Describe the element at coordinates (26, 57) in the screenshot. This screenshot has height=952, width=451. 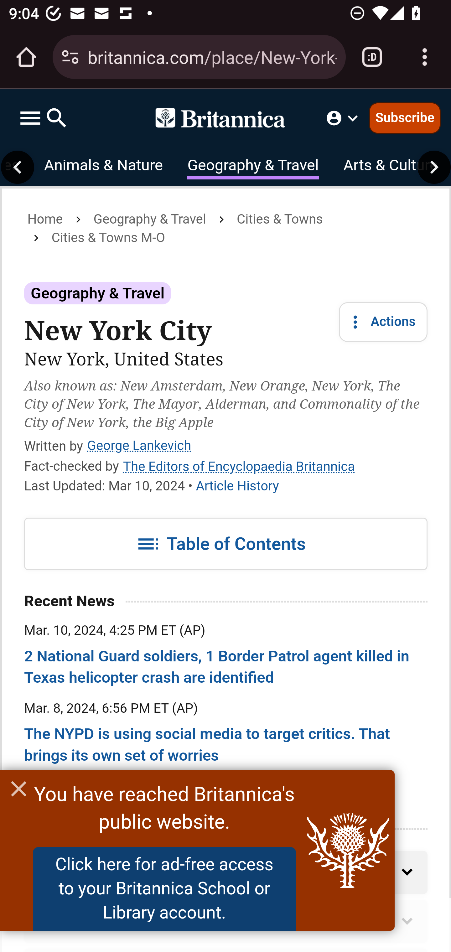
I see `Open the home page` at that location.